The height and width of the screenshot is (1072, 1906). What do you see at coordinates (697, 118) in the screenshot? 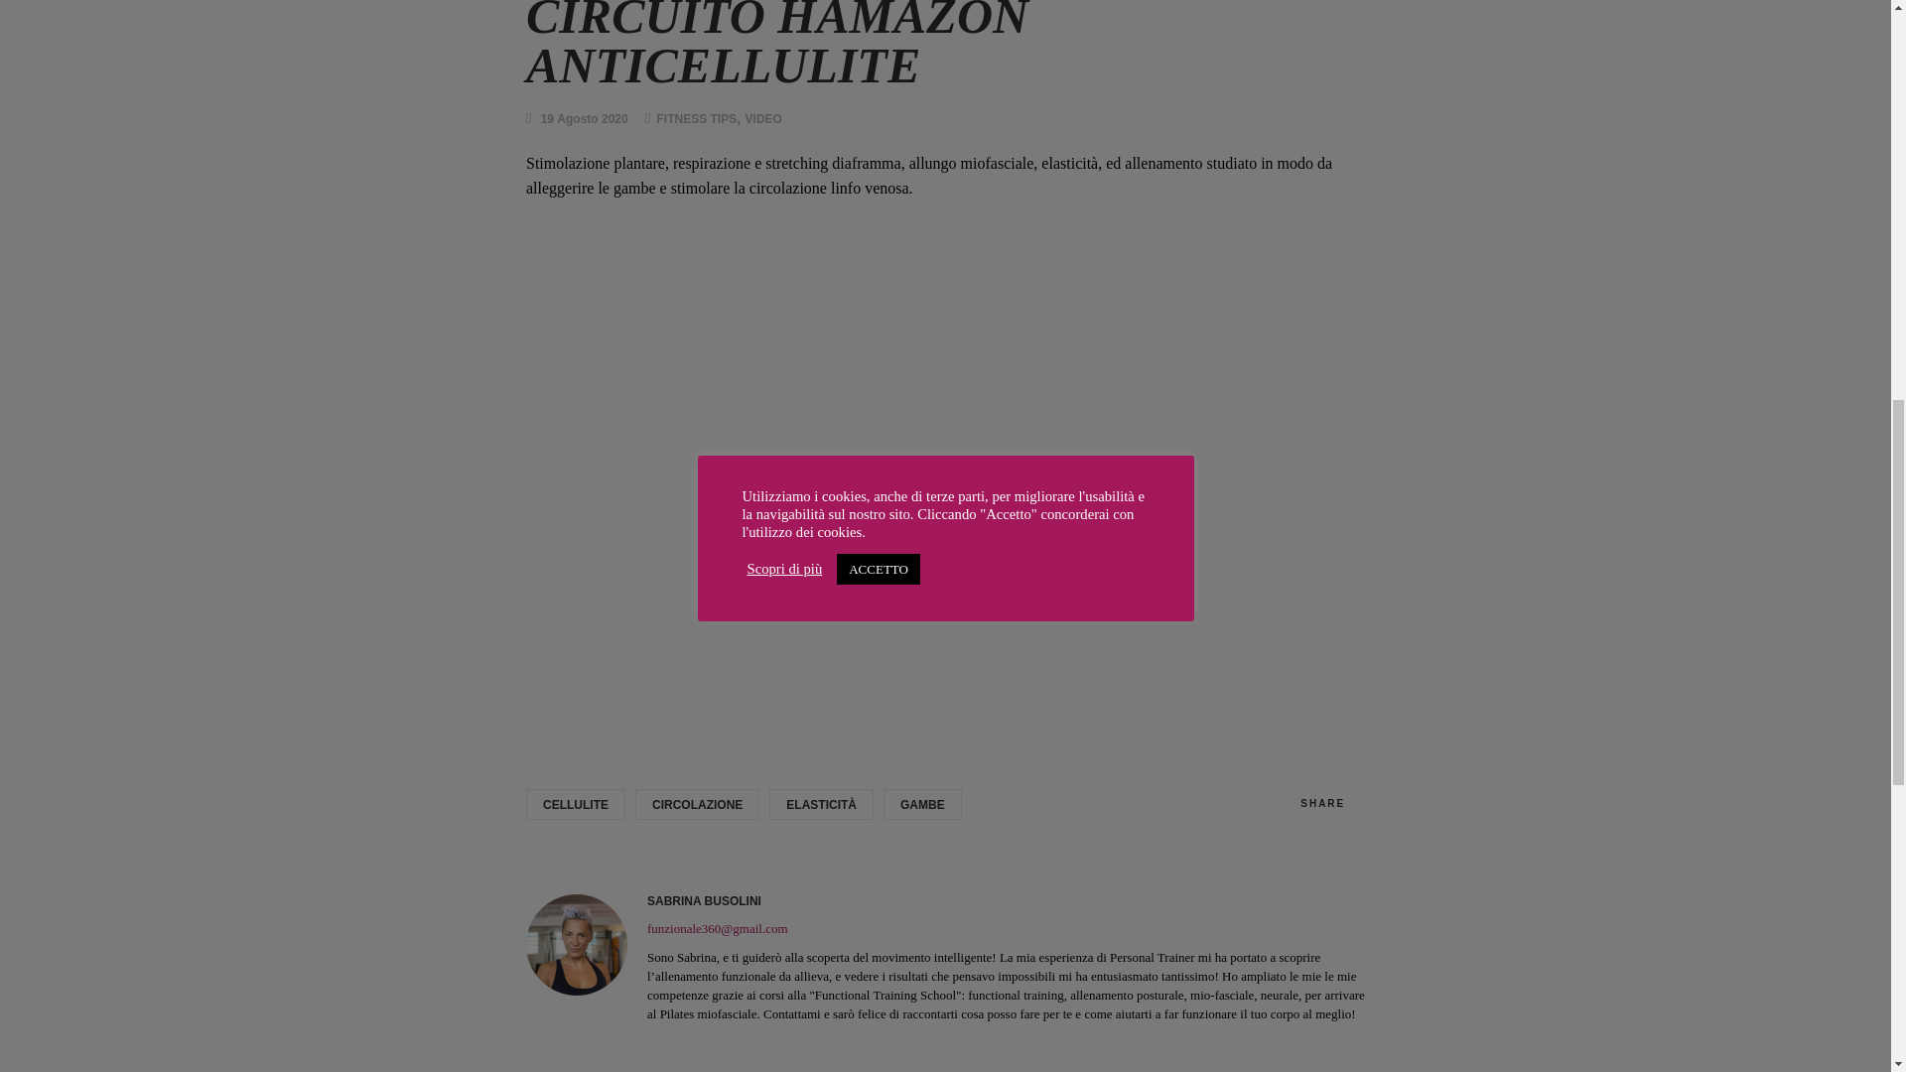
I see `FITNESS TIPS` at bounding box center [697, 118].